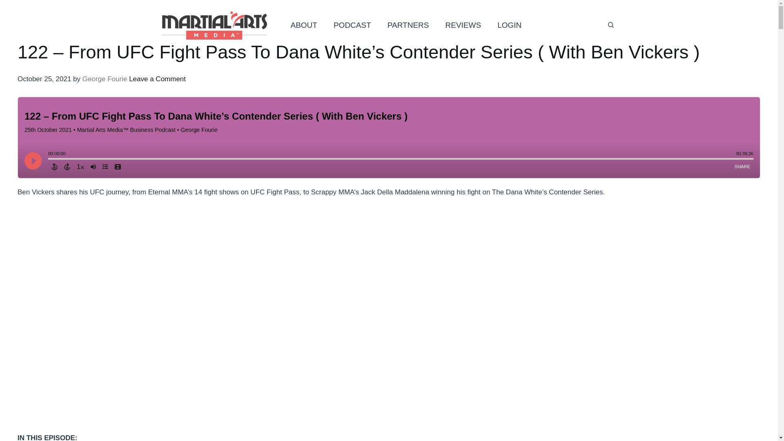 The image size is (784, 441). What do you see at coordinates (158, 79) in the screenshot?
I see `Leave a Comment` at bounding box center [158, 79].